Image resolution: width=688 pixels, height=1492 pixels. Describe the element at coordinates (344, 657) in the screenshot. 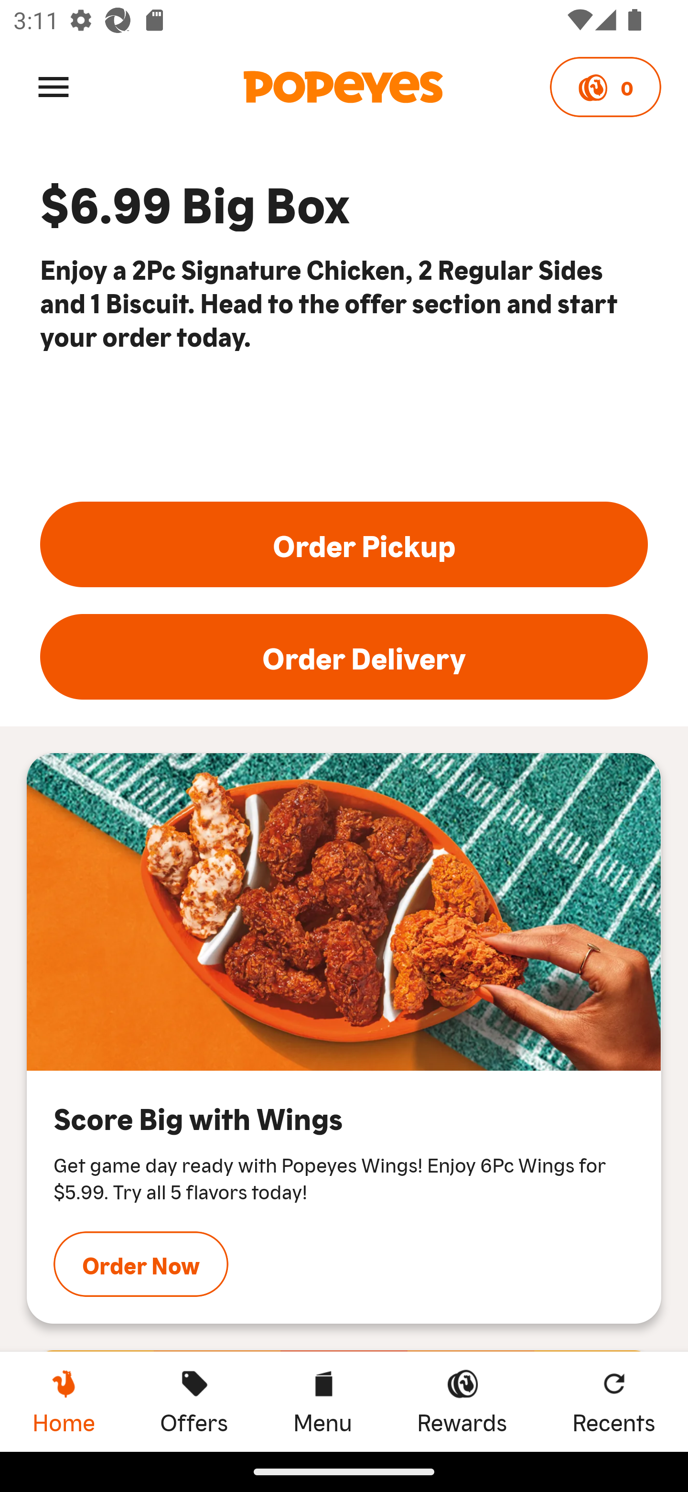

I see `Order Delivery` at that location.